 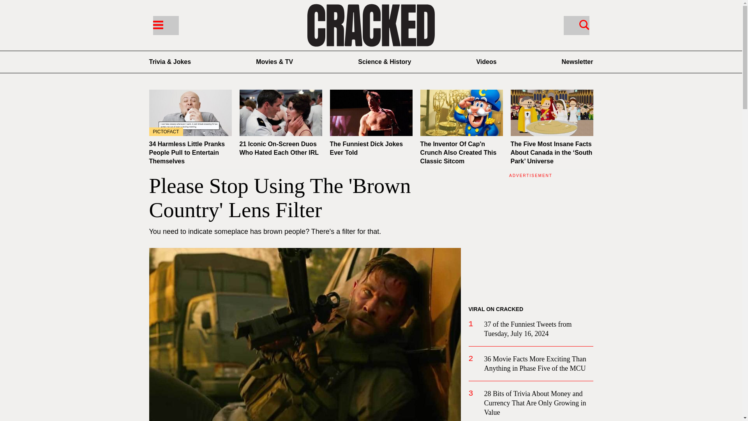 What do you see at coordinates (279, 148) in the screenshot?
I see `21 Iconic On-Screen Duos Who Hated Each Other IRL` at bounding box center [279, 148].